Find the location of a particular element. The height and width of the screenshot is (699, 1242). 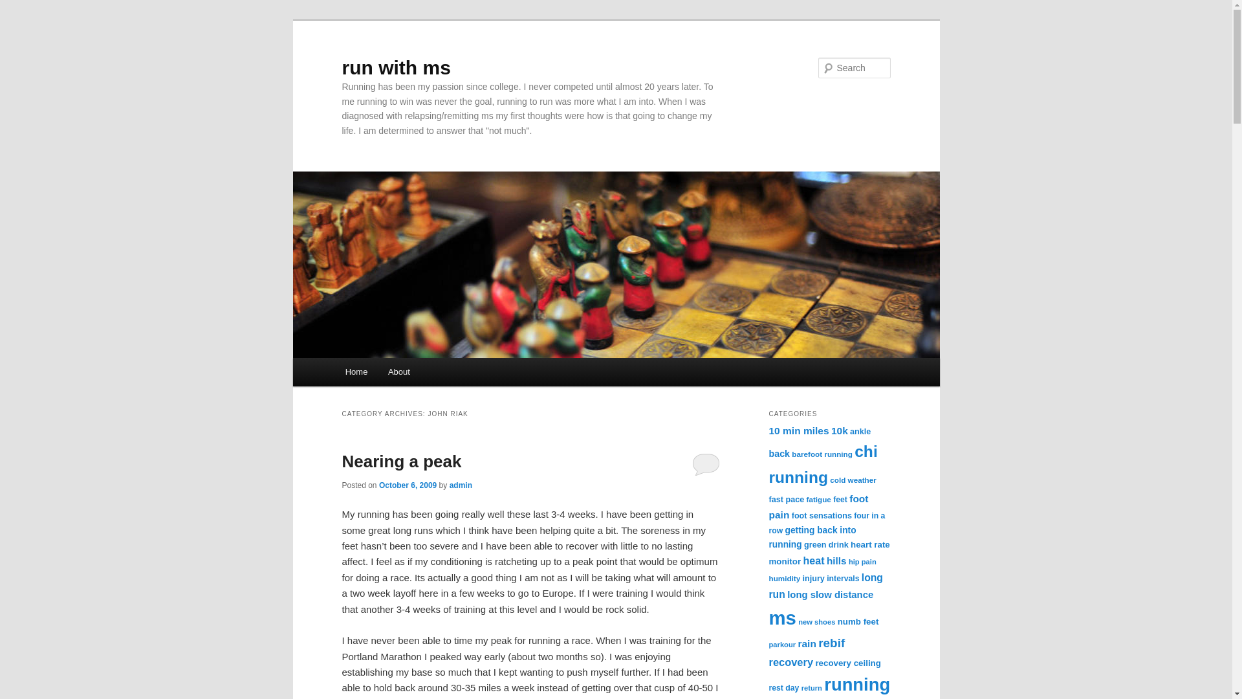

October 6, 2009 is located at coordinates (408, 485).